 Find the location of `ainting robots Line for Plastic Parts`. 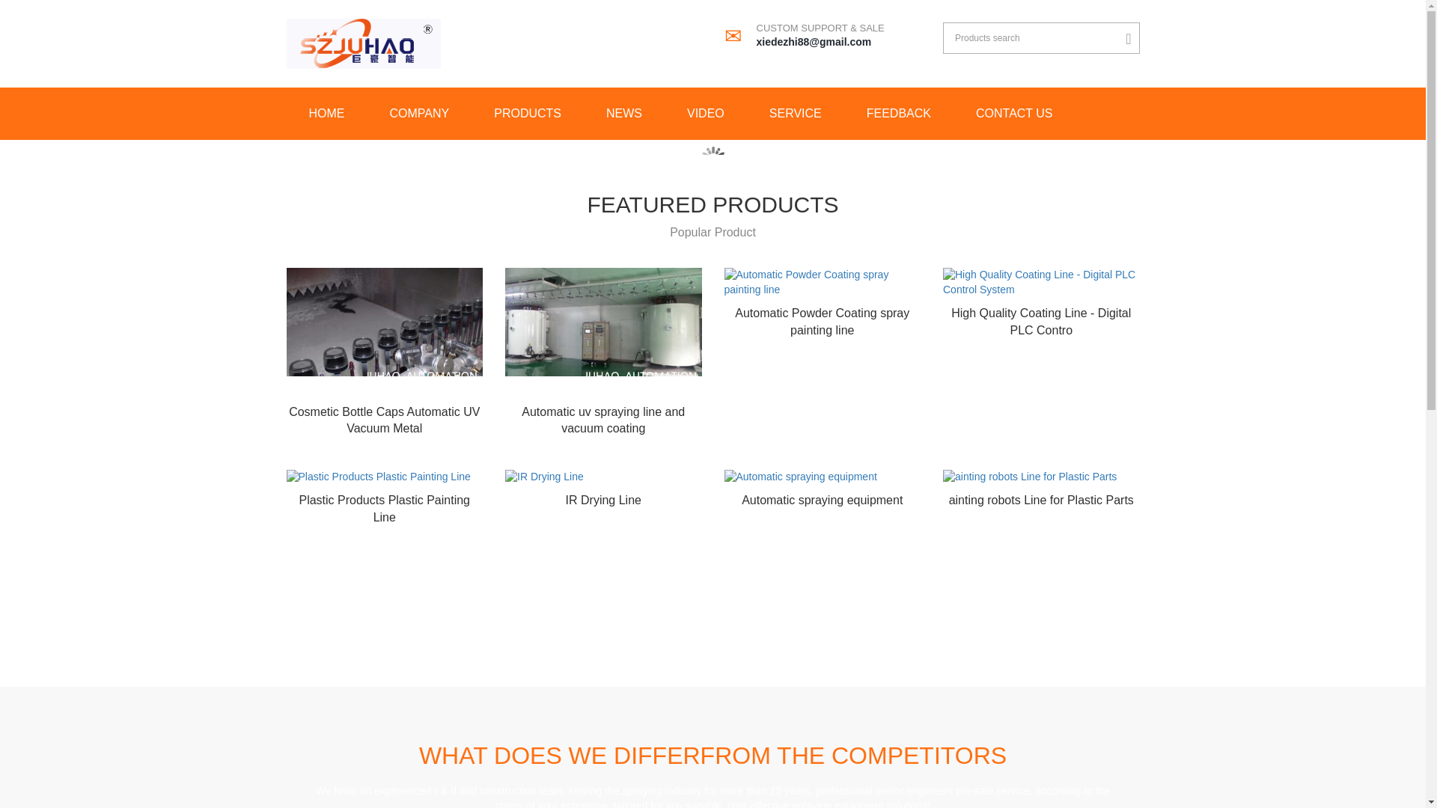

ainting robots Line for Plastic Parts is located at coordinates (1040, 500).